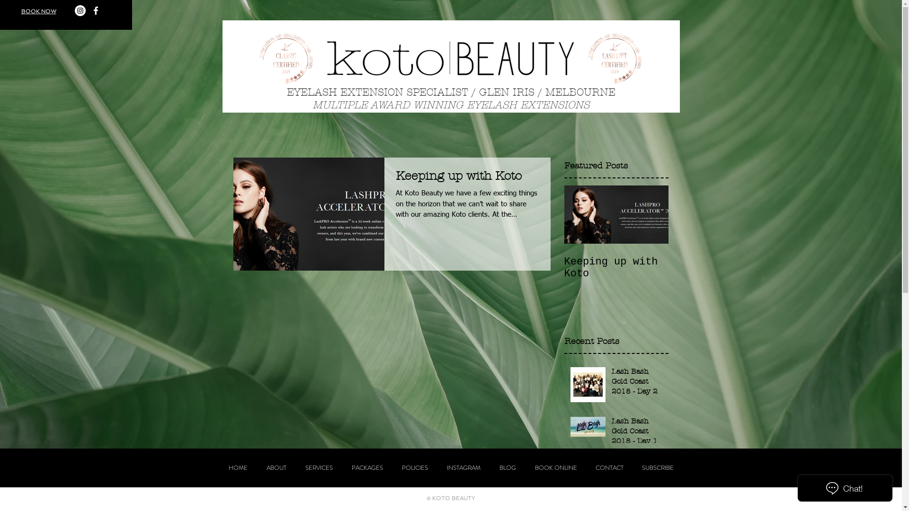 Image resolution: width=909 pixels, height=511 pixels. What do you see at coordinates (276, 468) in the screenshot?
I see `ABOUT` at bounding box center [276, 468].